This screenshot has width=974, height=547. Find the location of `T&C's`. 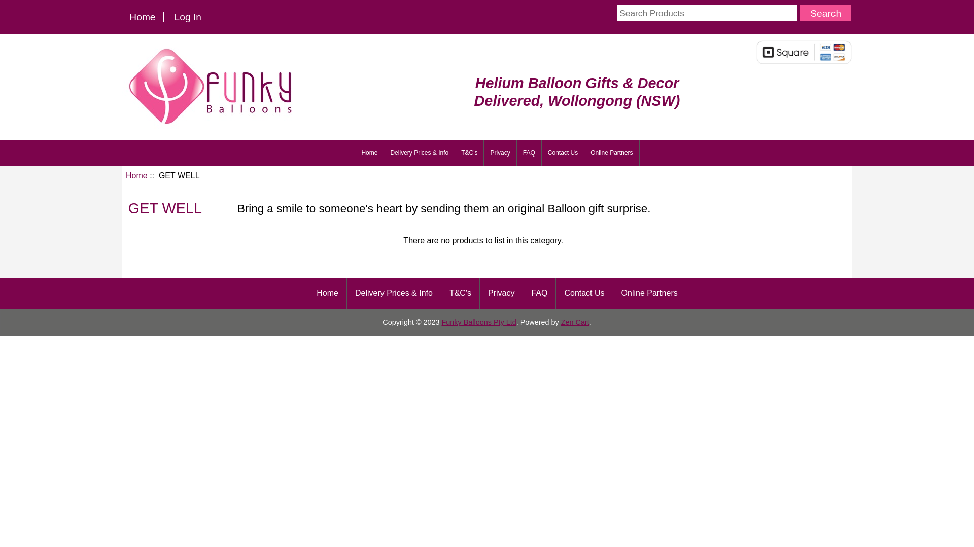

T&C's is located at coordinates (469, 153).